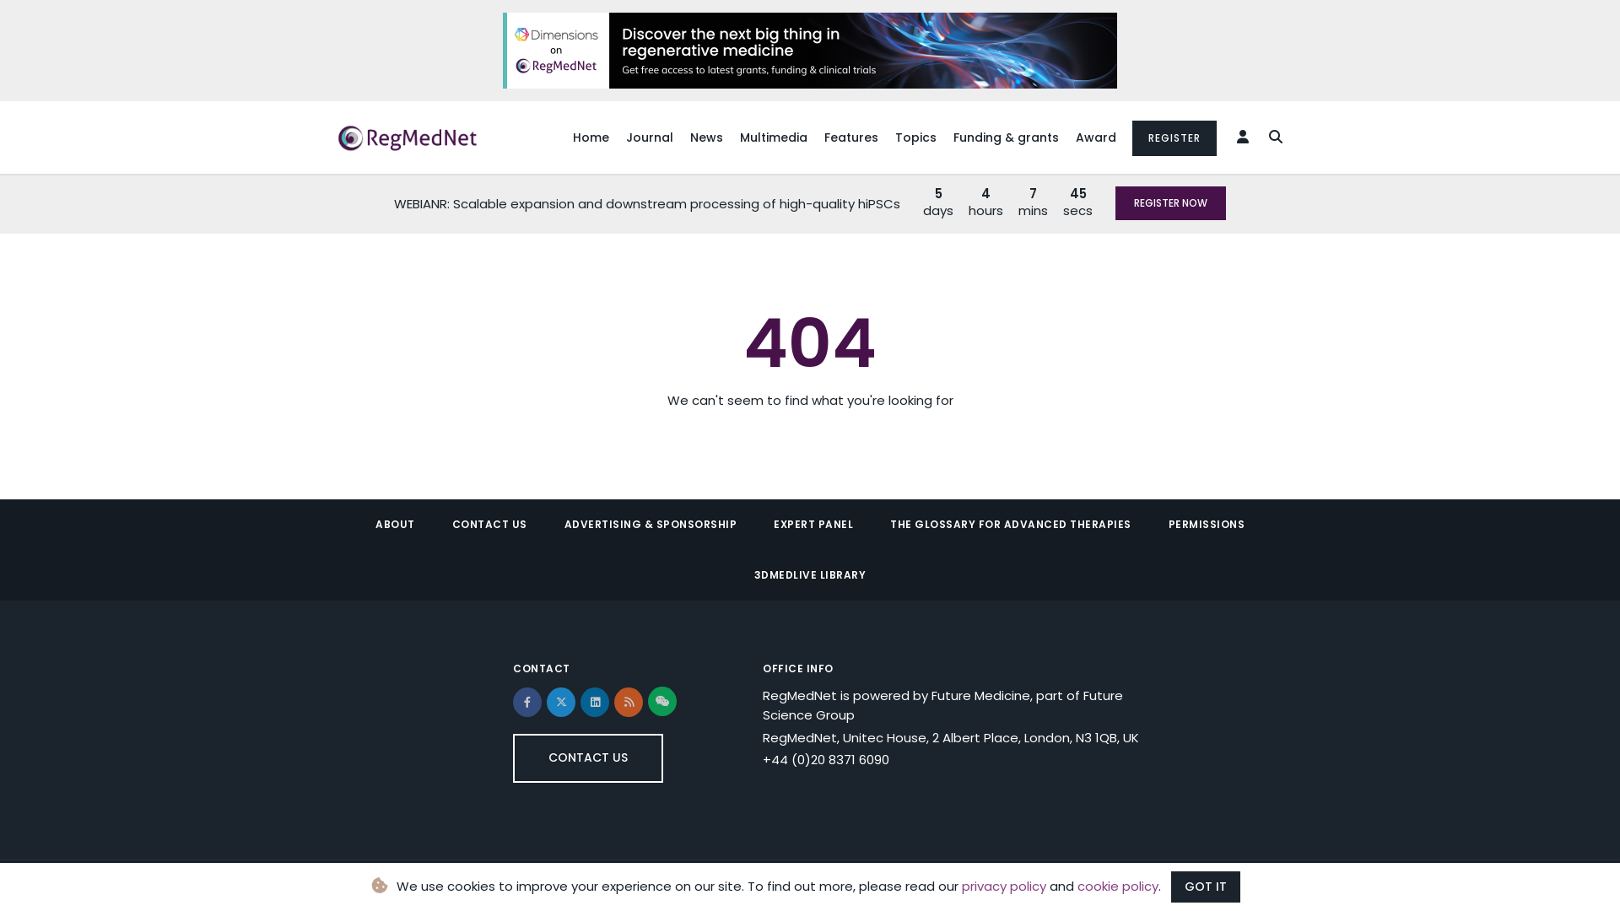  Describe the element at coordinates (1011, 525) in the screenshot. I see `THE GLOSSARY FOR ADVANCED THERAPIES` at that location.